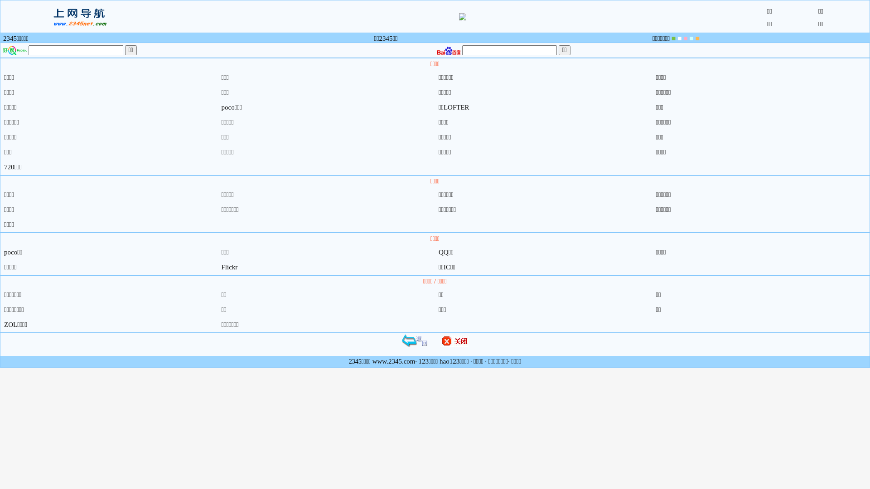  Describe the element at coordinates (229, 267) in the screenshot. I see `Flickr` at that location.